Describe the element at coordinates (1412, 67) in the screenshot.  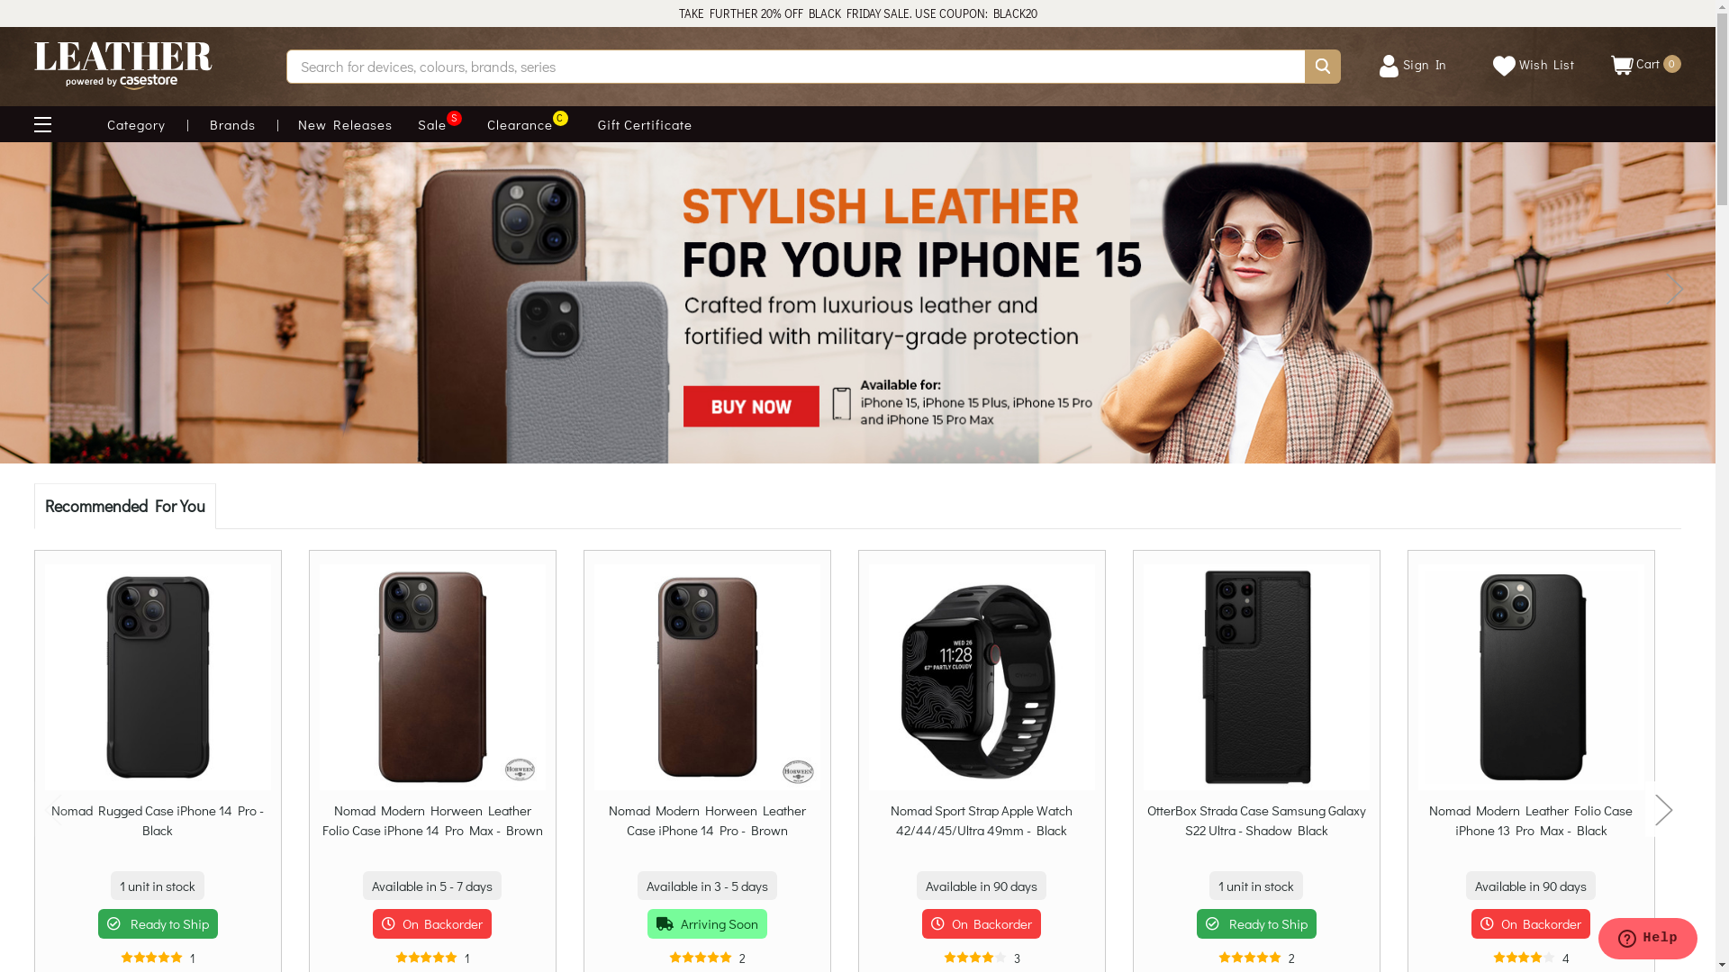
I see `Sign In` at that location.